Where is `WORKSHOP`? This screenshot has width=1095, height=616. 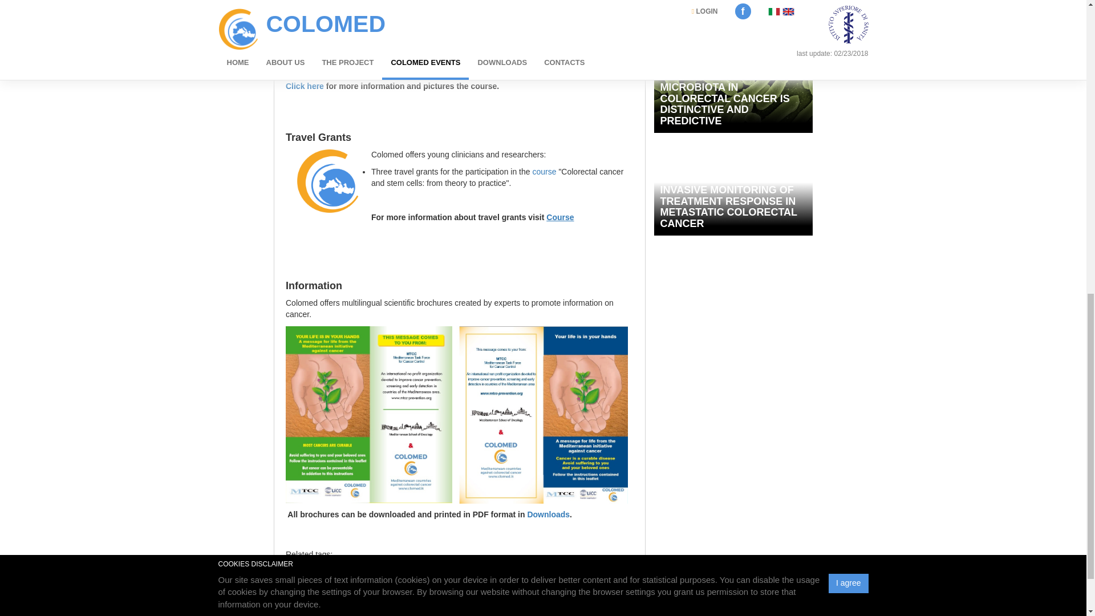 WORKSHOP is located at coordinates (390, 578).